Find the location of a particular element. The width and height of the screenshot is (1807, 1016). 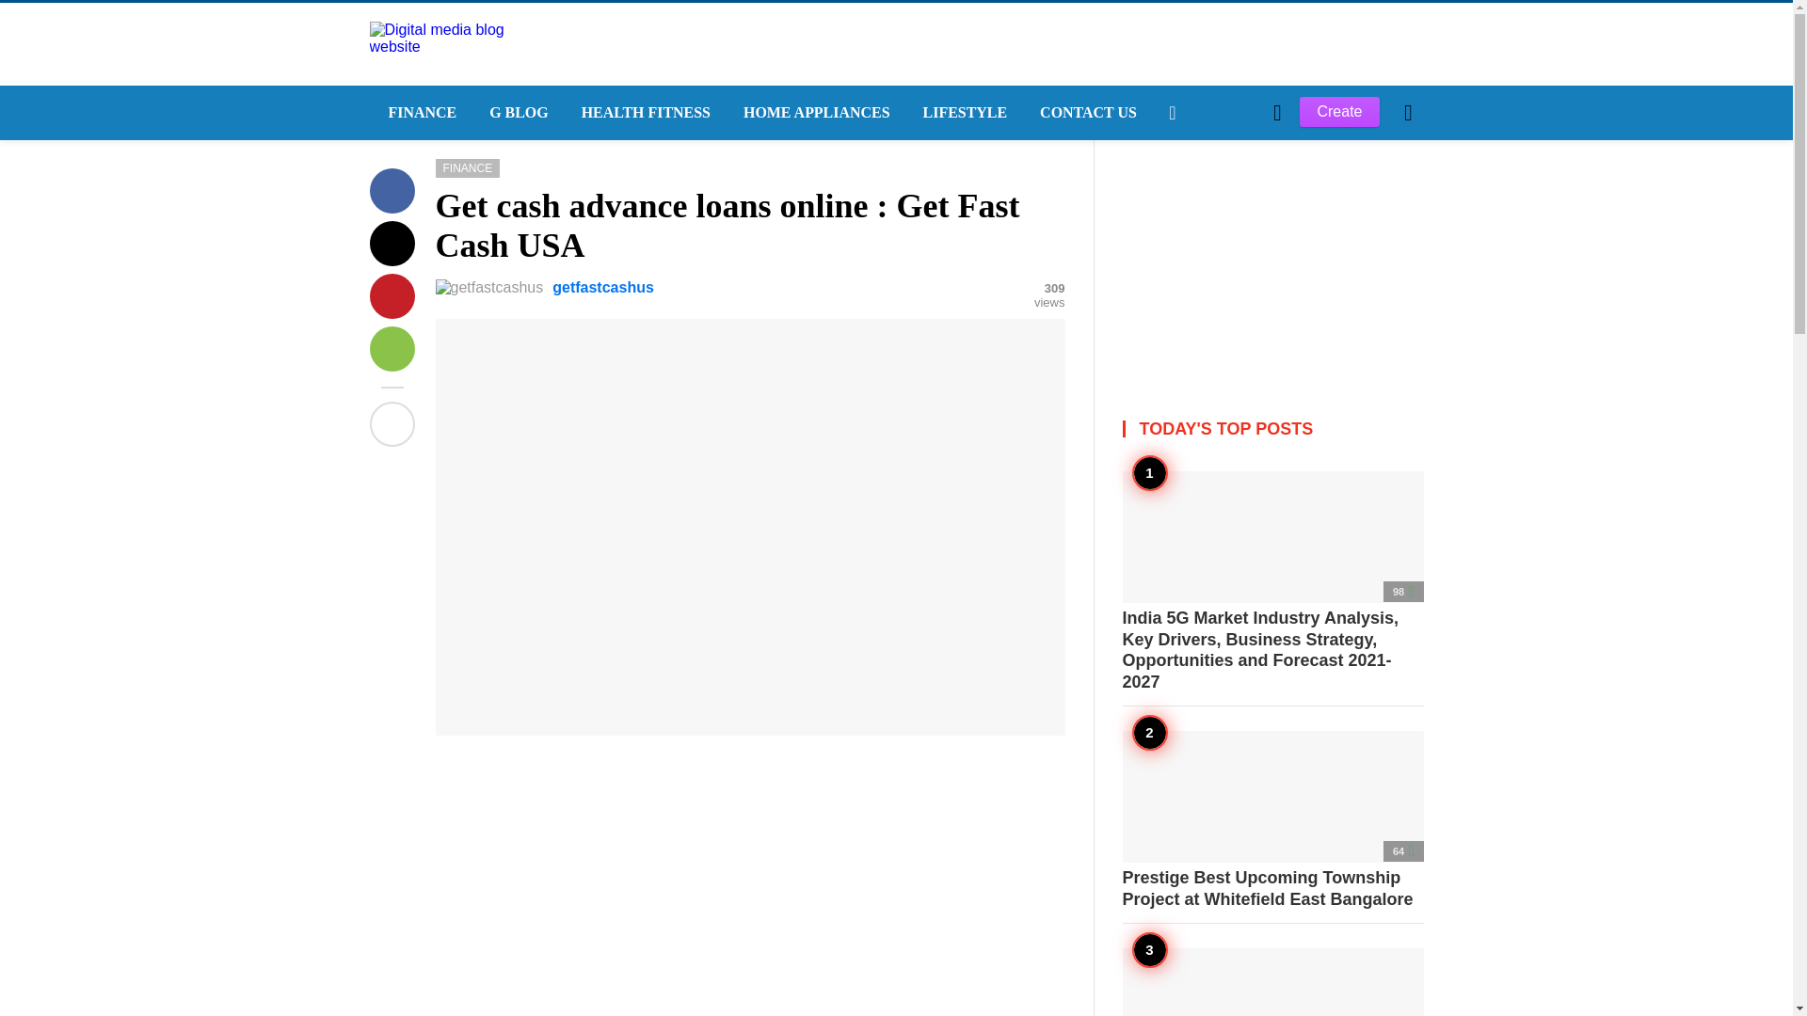

FINANCE is located at coordinates (419, 113).